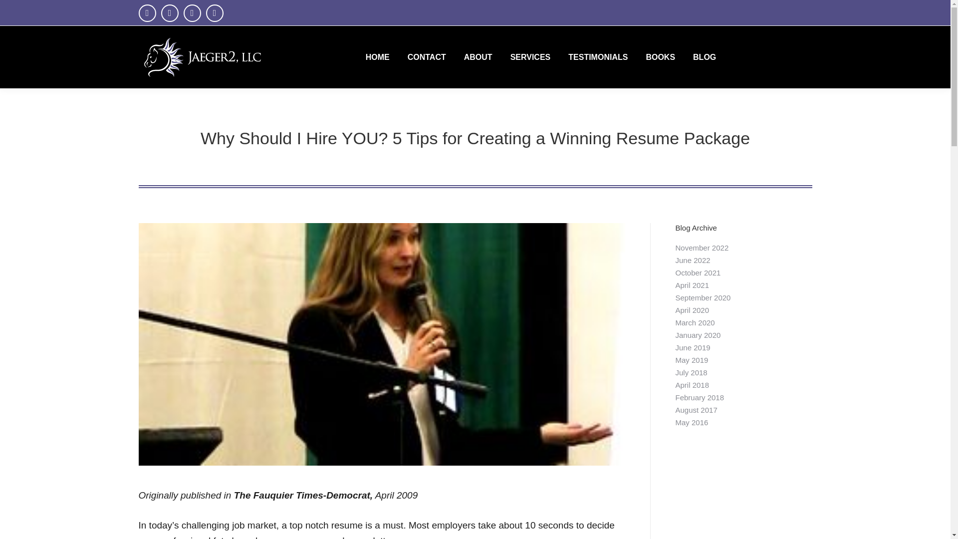 This screenshot has height=539, width=958. What do you see at coordinates (193, 13) in the screenshot?
I see `Linkedin page opens in new window` at bounding box center [193, 13].